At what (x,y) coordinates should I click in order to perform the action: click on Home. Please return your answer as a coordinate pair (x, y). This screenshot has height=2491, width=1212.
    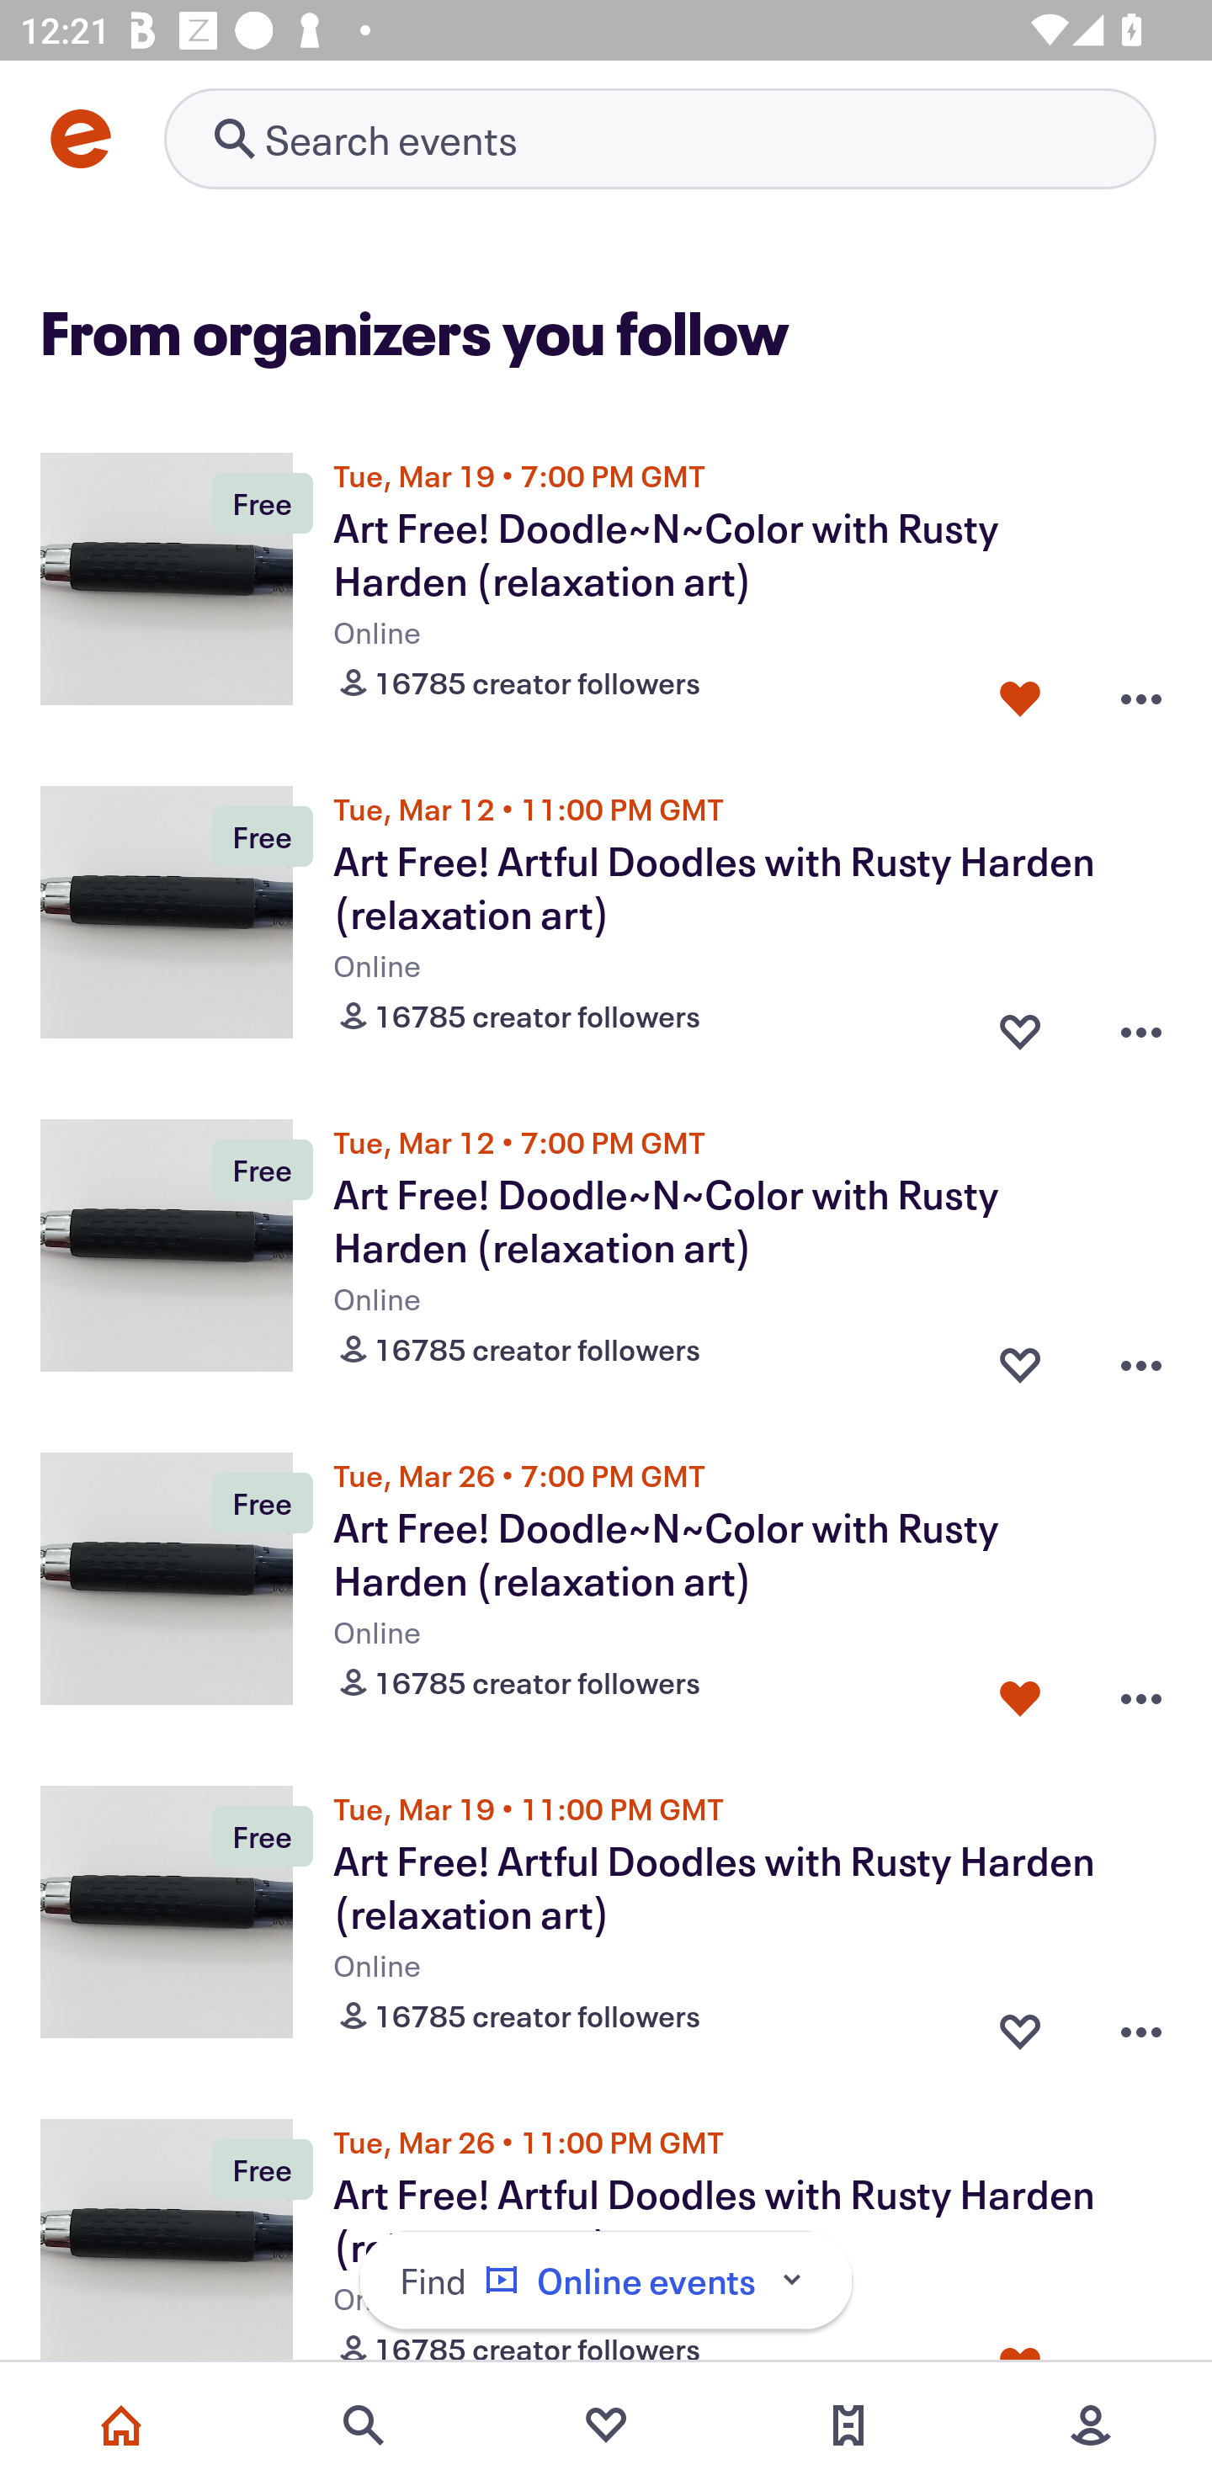
    Looking at the image, I should click on (121, 2425).